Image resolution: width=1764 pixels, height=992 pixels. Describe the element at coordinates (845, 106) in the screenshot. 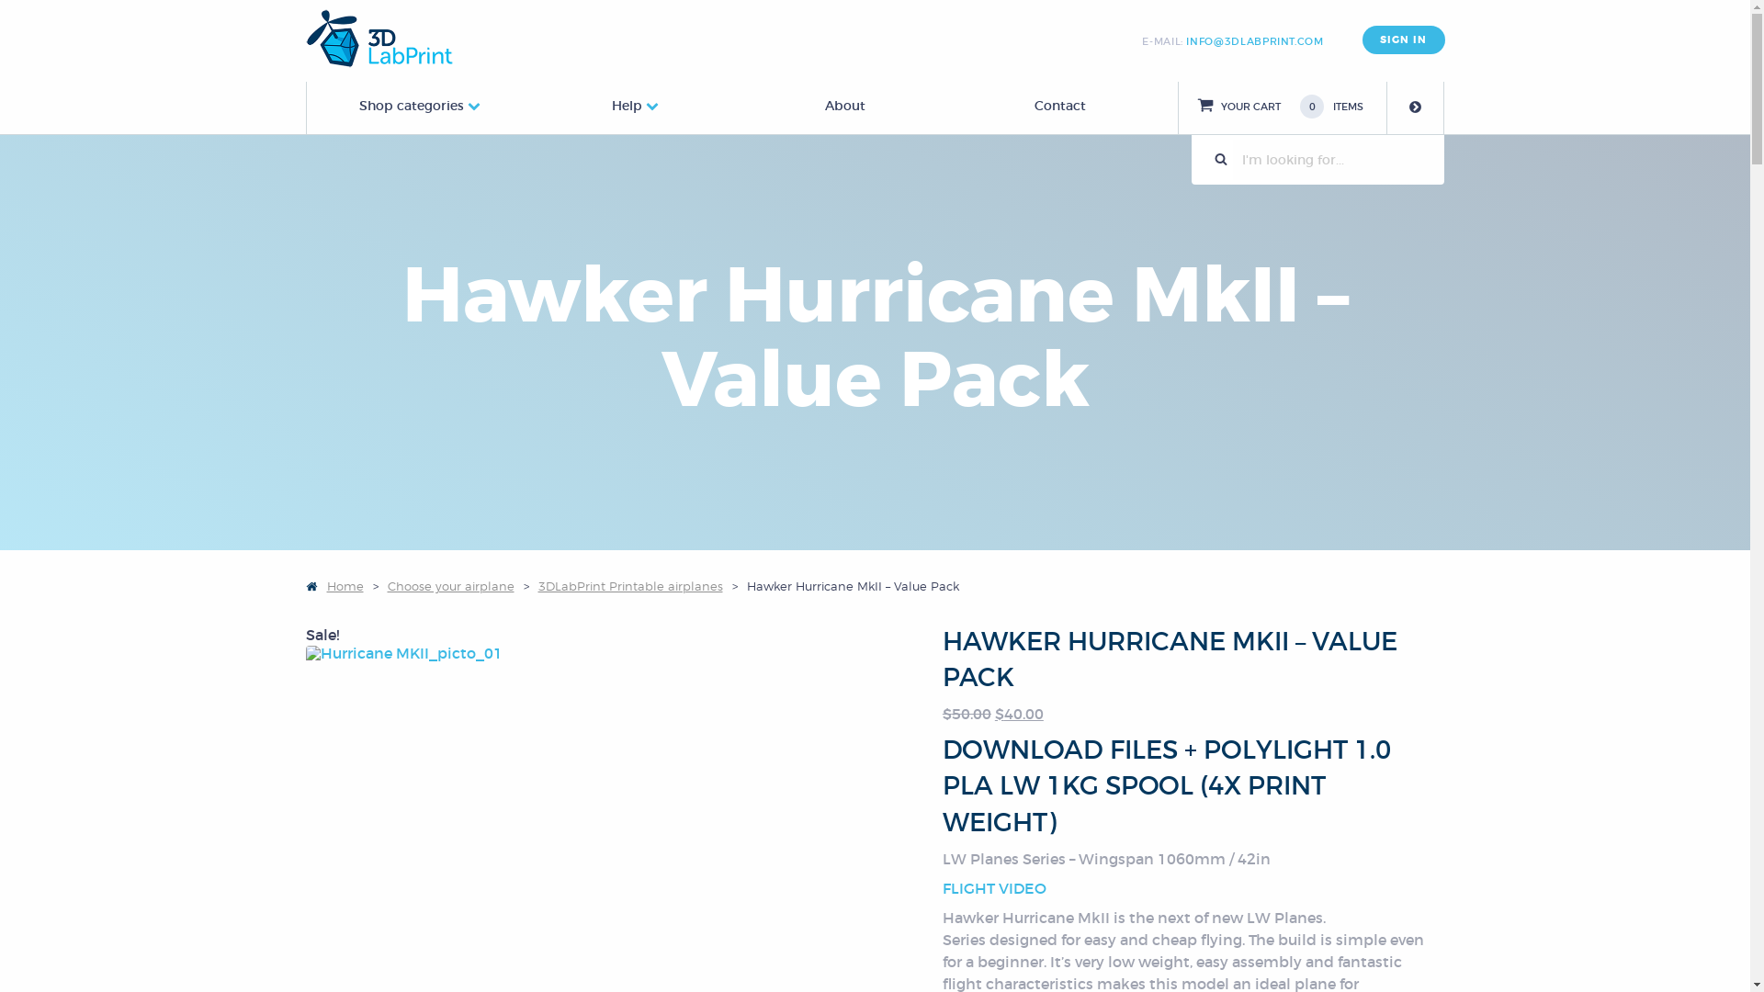

I see `About` at that location.